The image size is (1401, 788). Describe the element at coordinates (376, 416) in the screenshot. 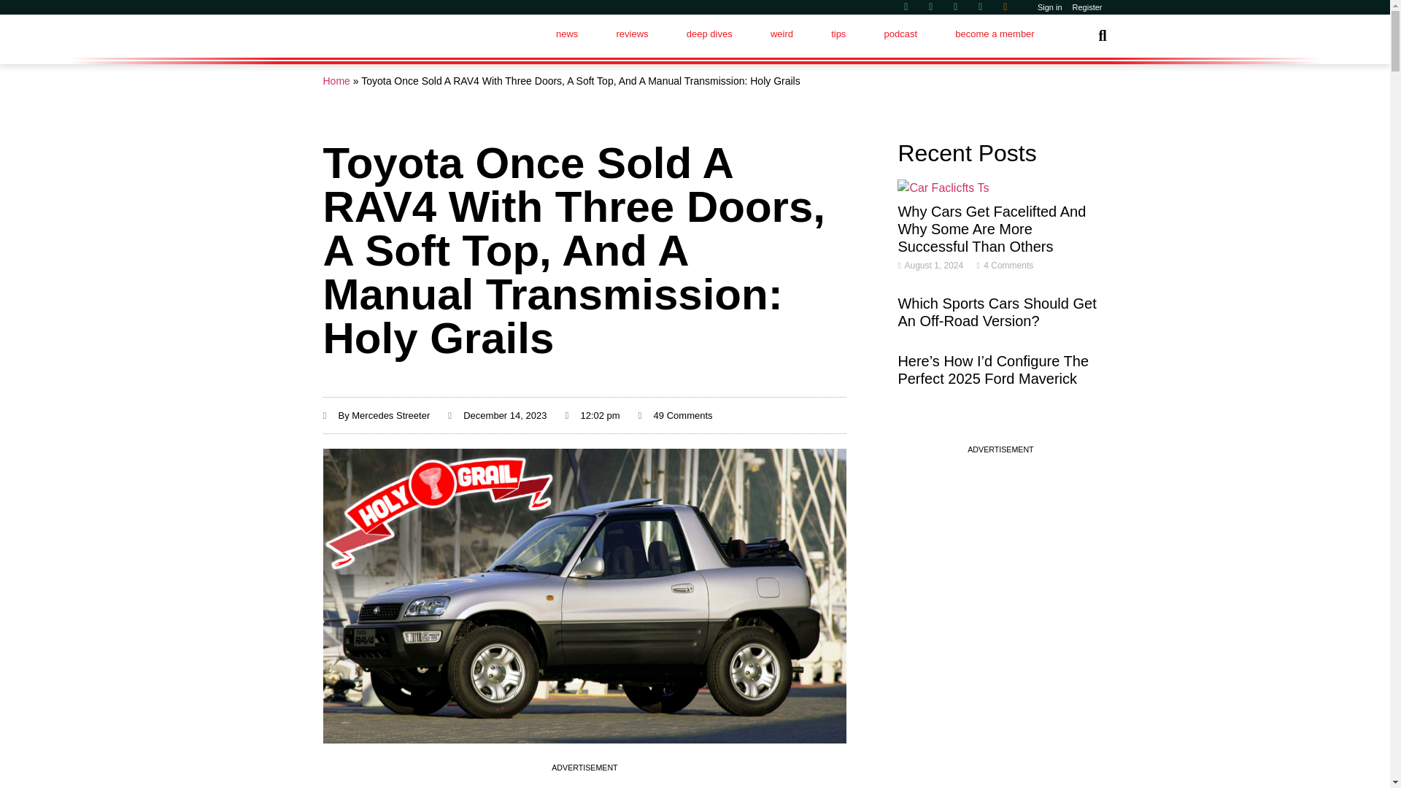

I see `By Mercedes Streeter` at that location.